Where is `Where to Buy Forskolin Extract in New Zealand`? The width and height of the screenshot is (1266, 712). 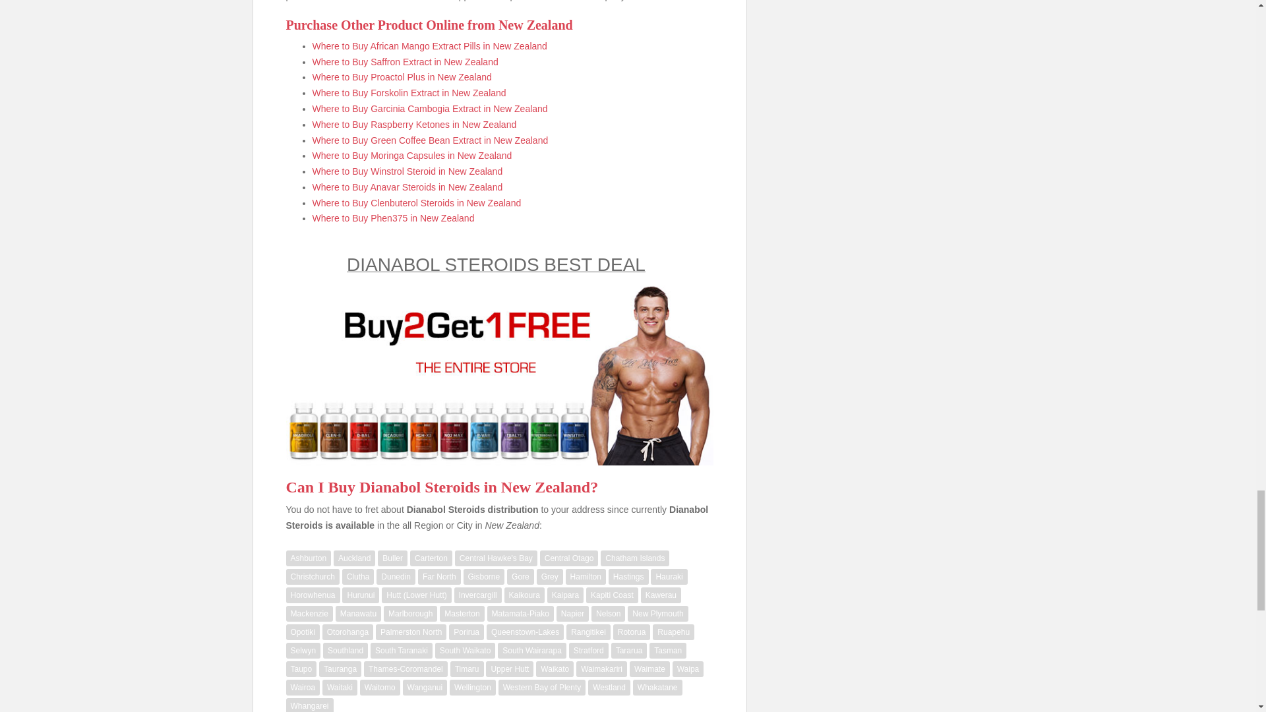
Where to Buy Forskolin Extract in New Zealand is located at coordinates (409, 92).